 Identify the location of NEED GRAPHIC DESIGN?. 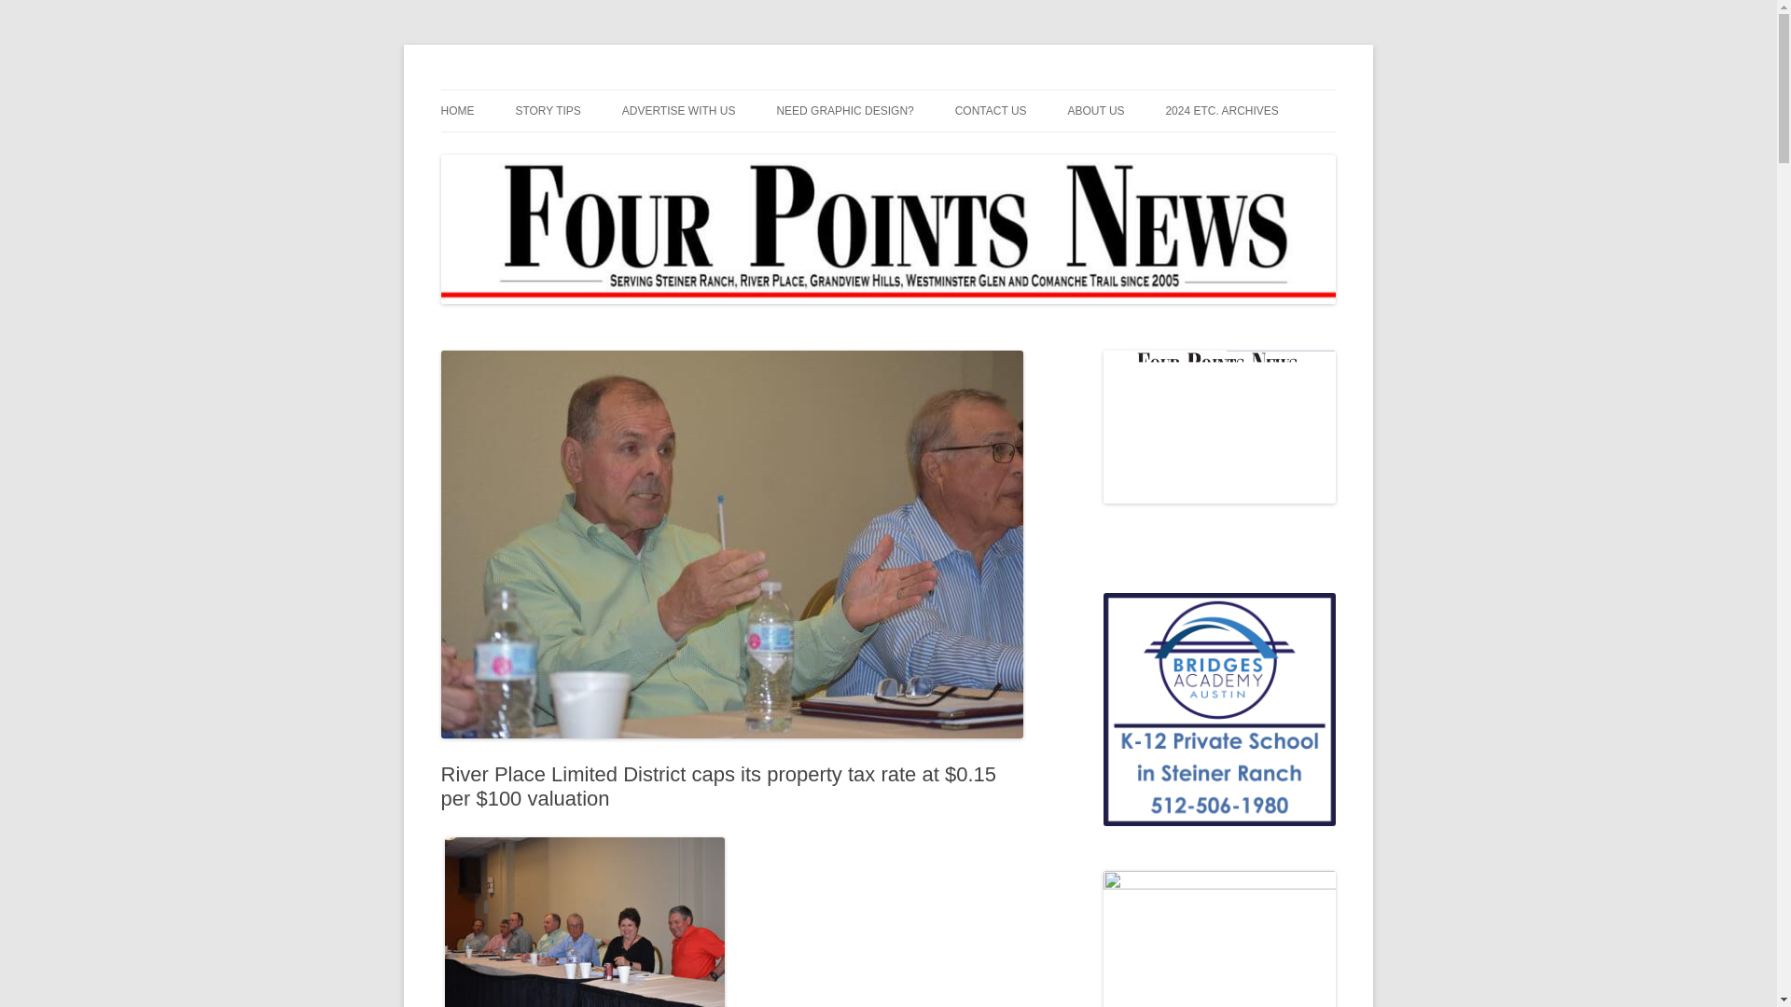
(844, 111).